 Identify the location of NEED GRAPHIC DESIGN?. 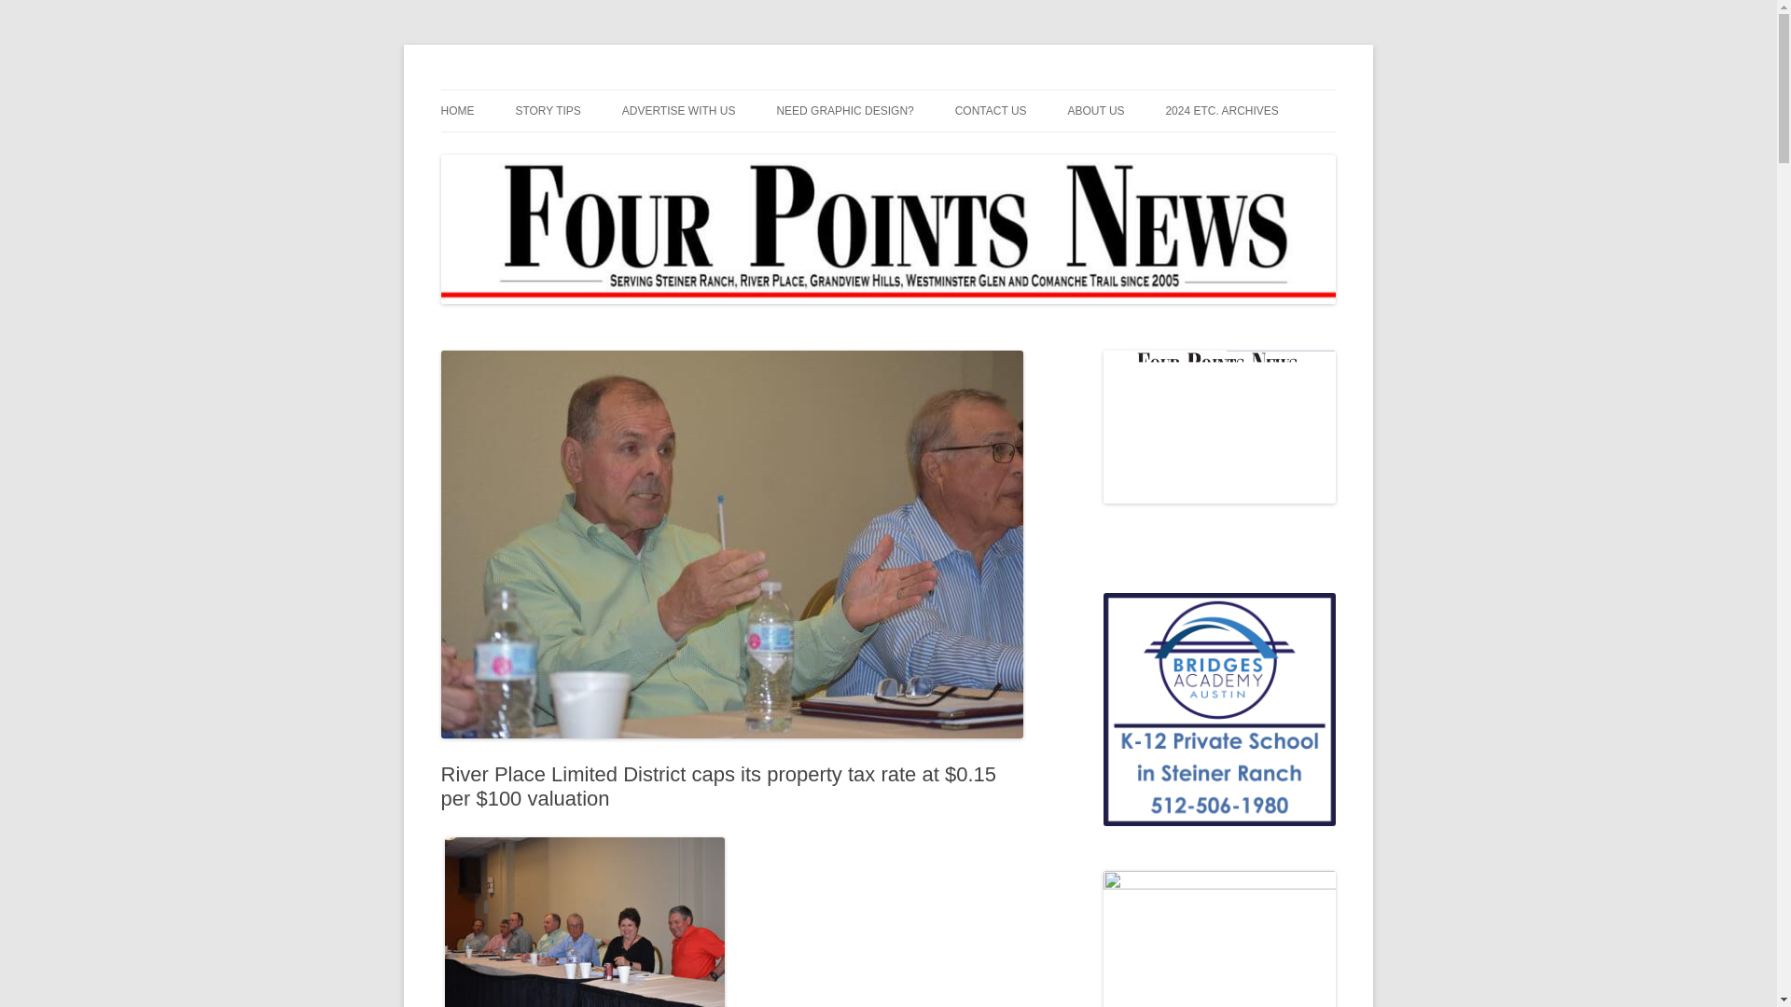
(844, 111).